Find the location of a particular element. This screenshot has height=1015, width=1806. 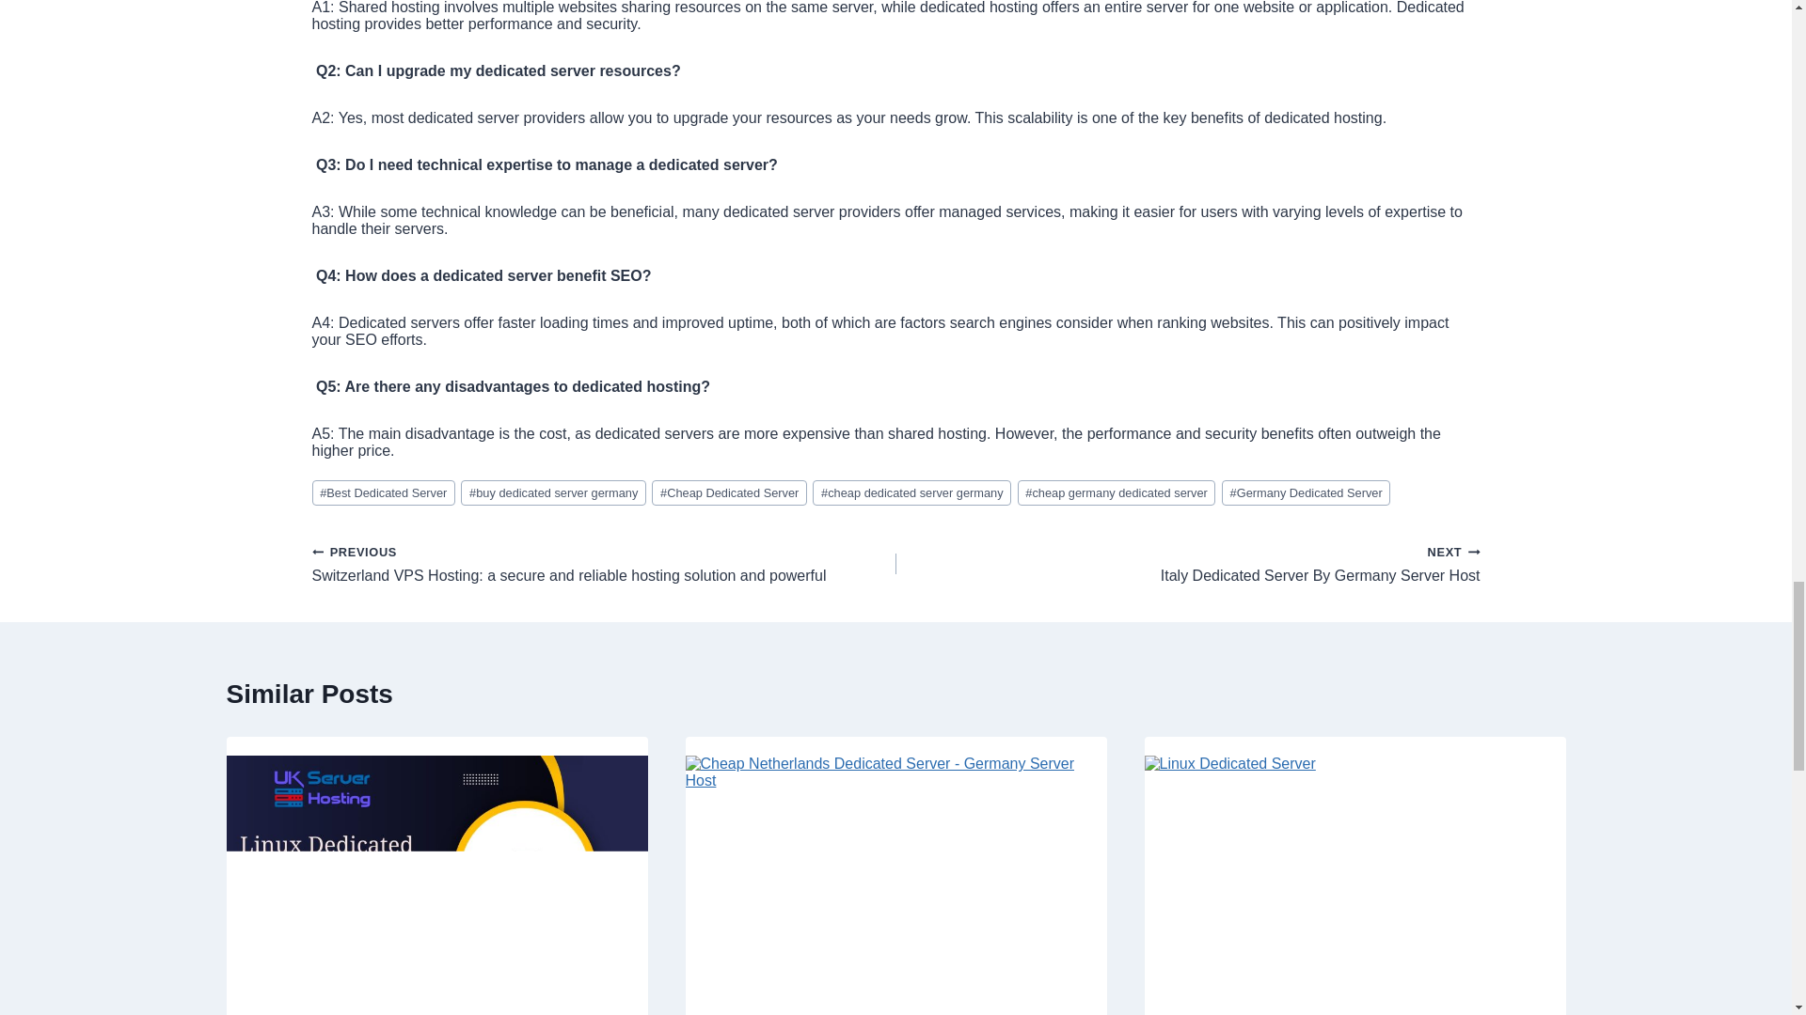

buy dedicated server germany is located at coordinates (553, 492).